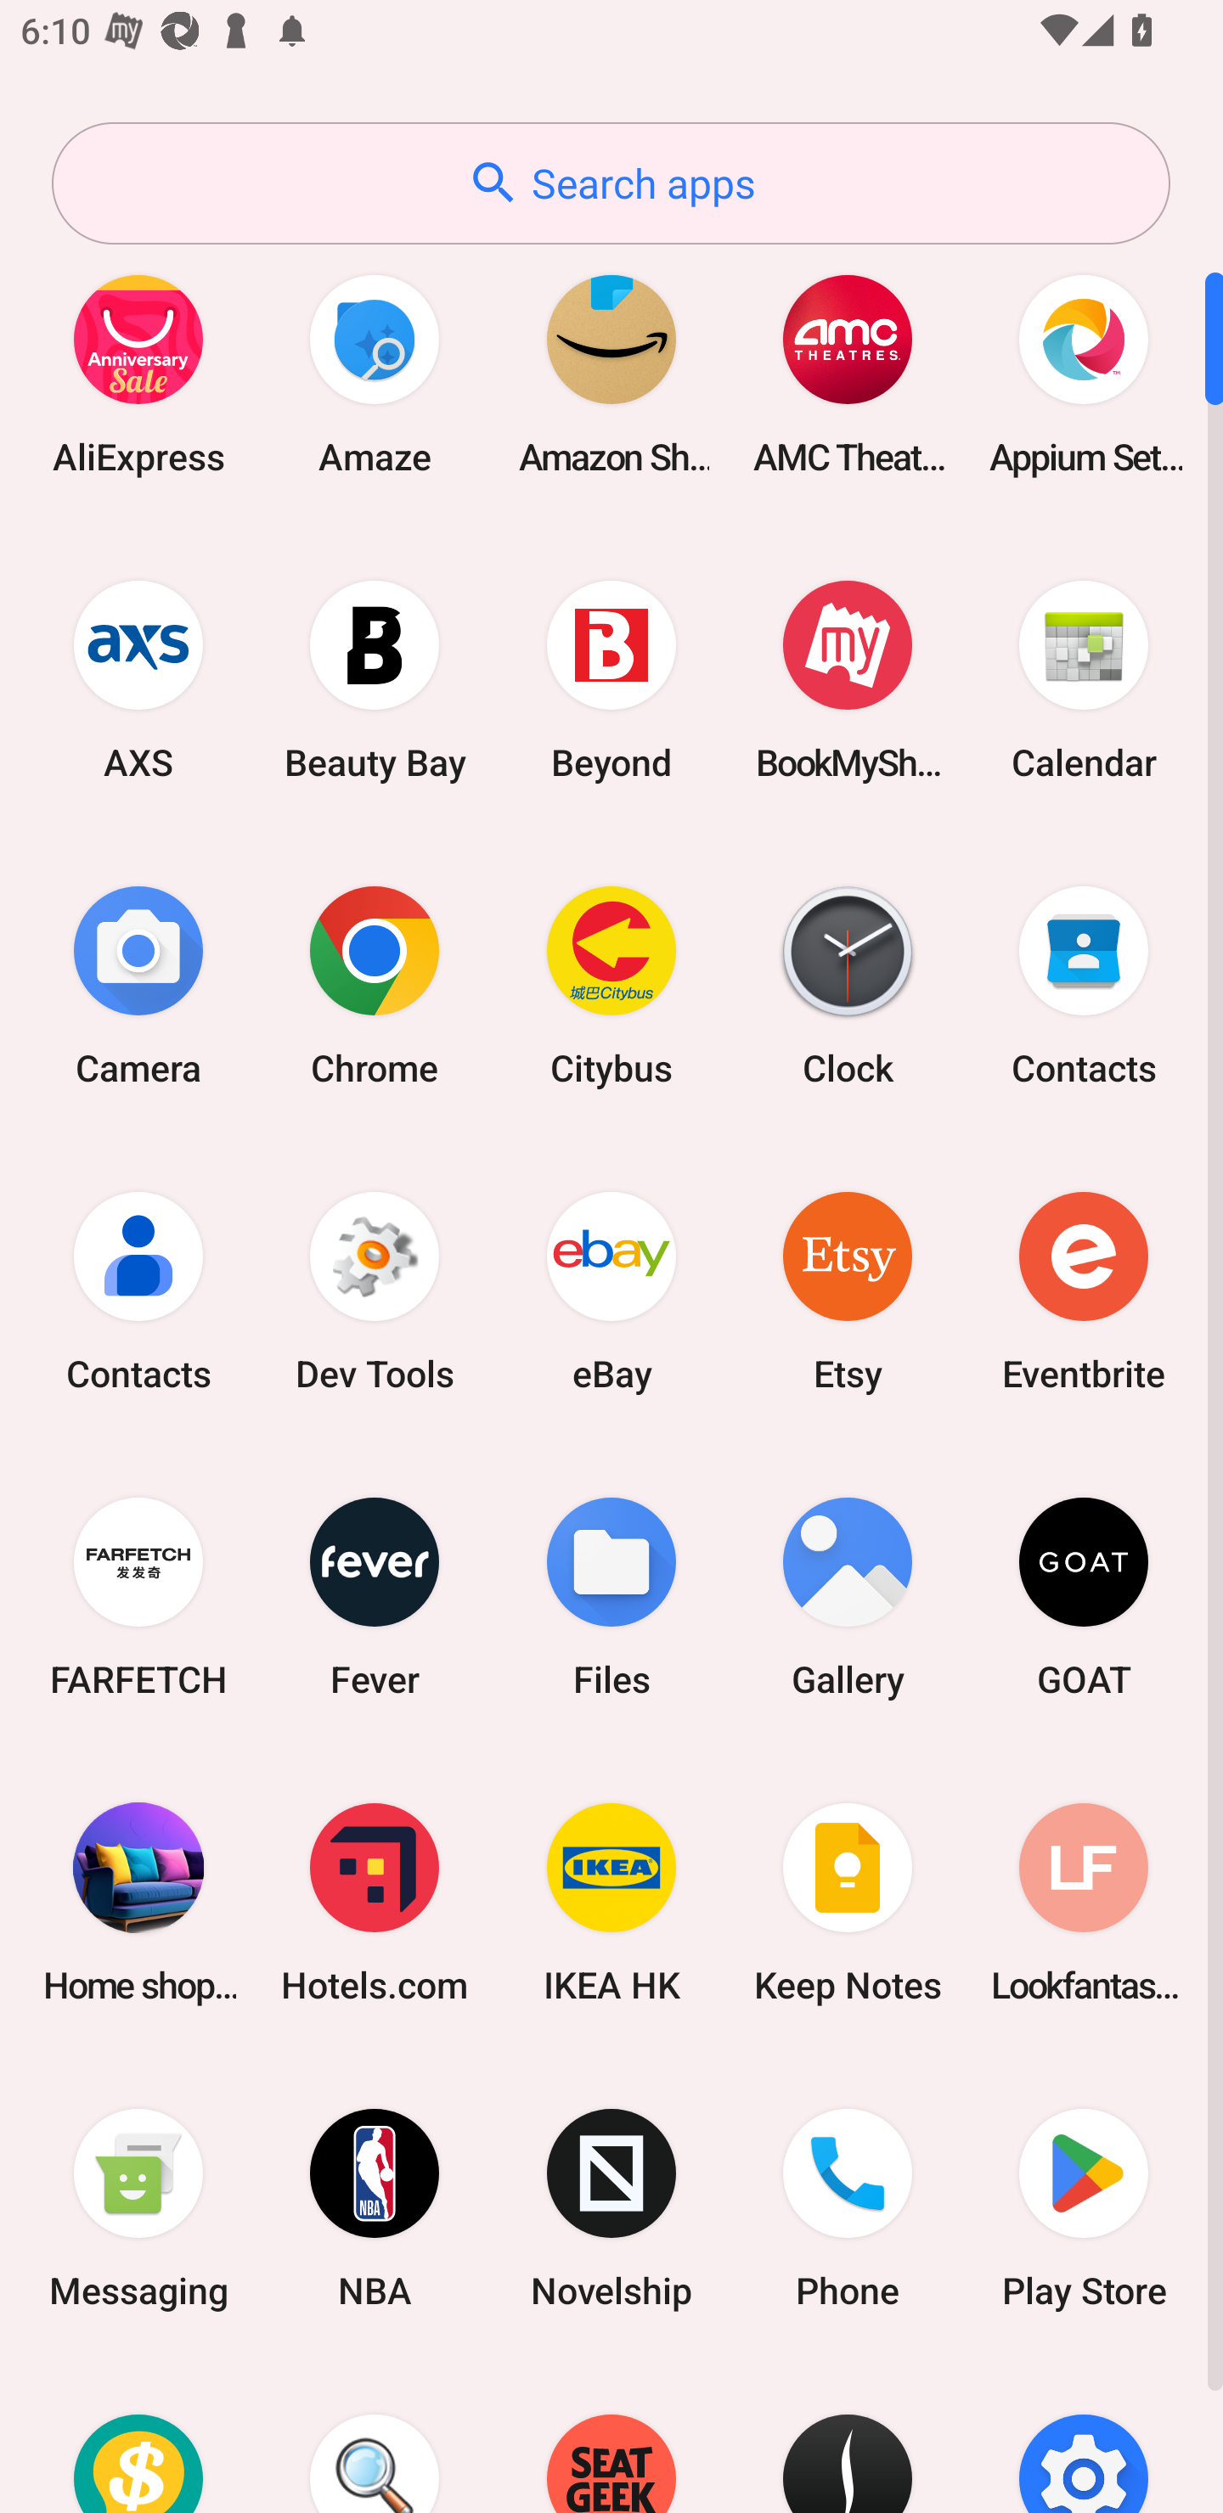  What do you see at coordinates (1084, 1902) in the screenshot?
I see `Lookfantastic` at bounding box center [1084, 1902].